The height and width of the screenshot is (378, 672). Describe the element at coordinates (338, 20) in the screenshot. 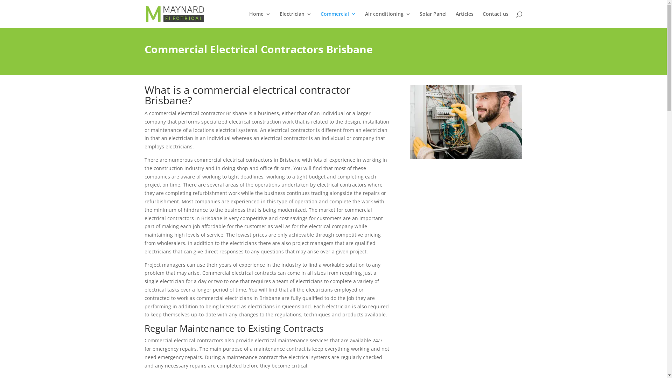

I see `Commercial` at that location.